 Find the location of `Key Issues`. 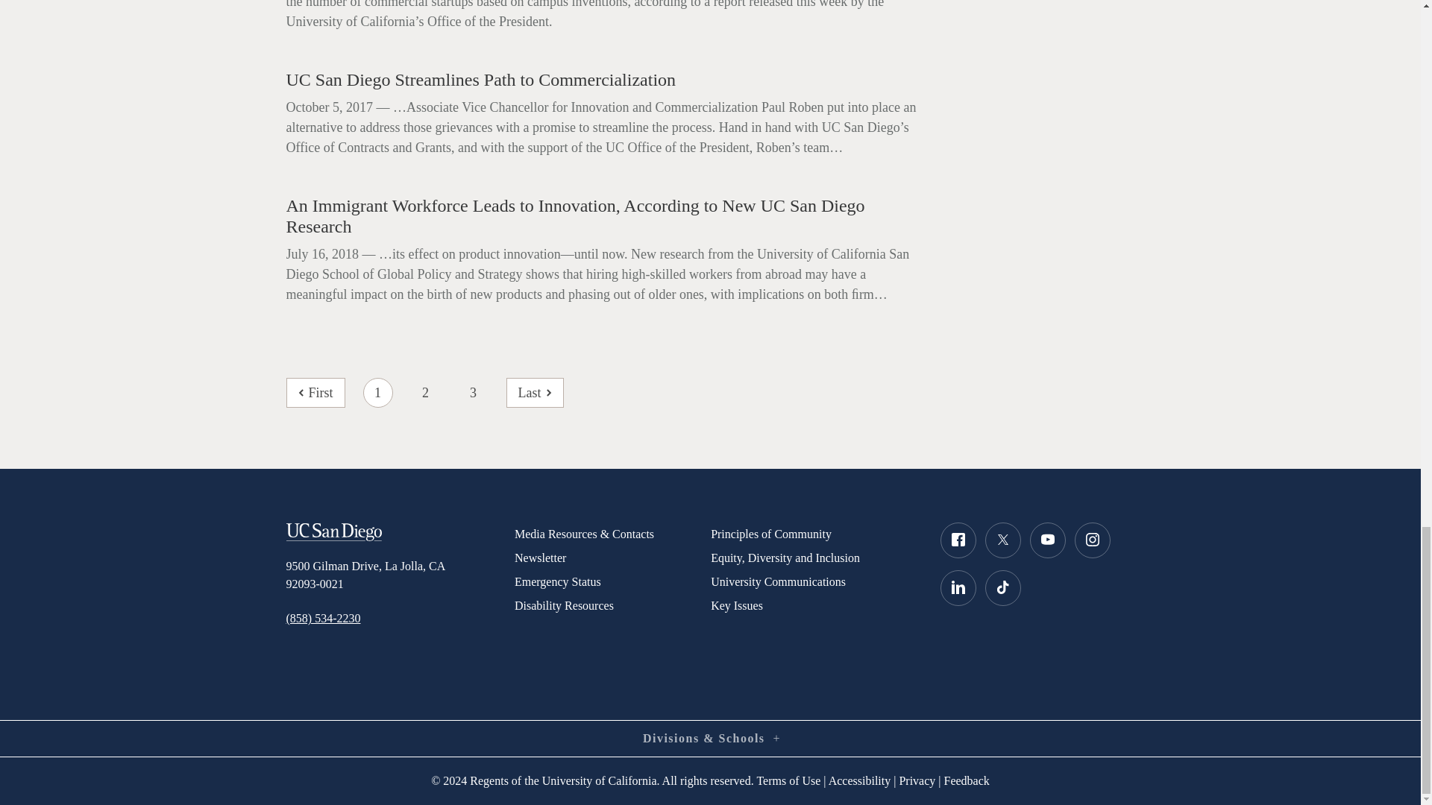

Key Issues is located at coordinates (813, 606).